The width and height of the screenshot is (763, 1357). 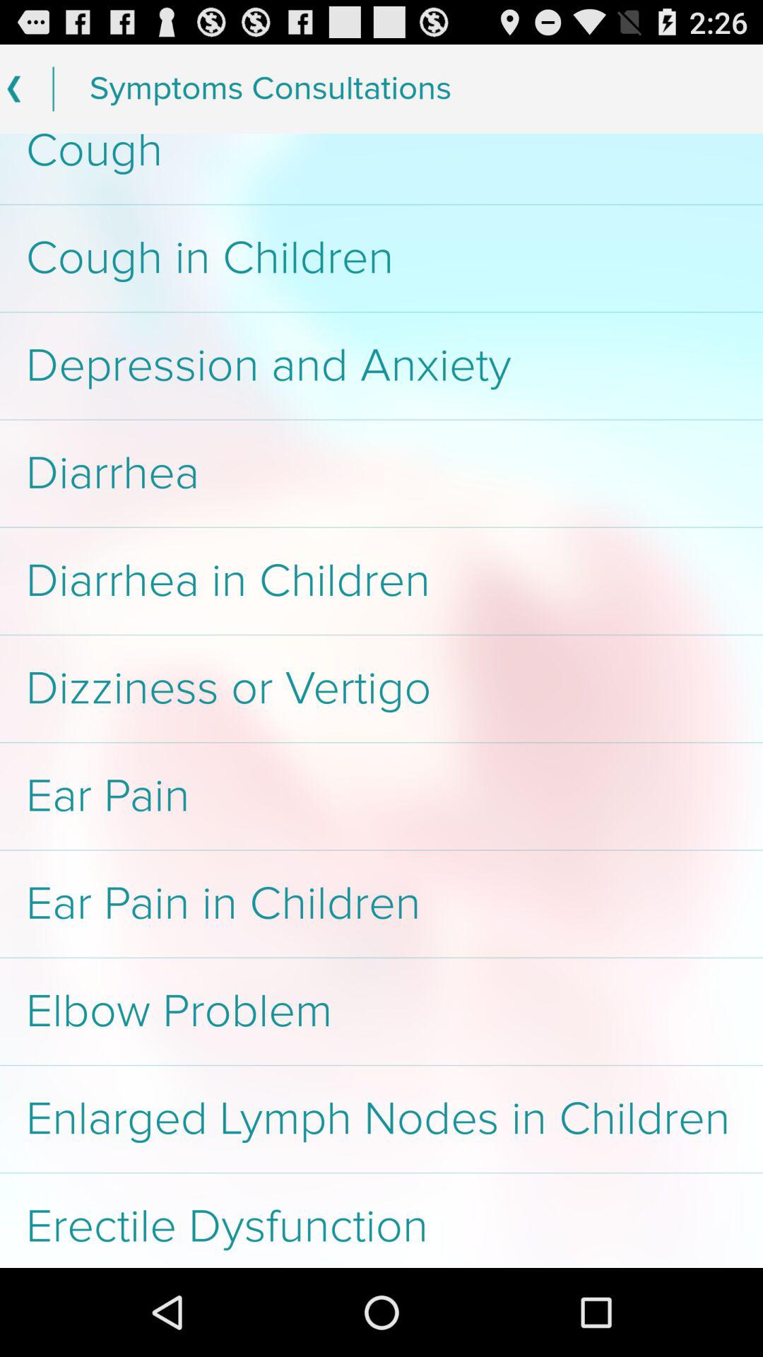 What do you see at coordinates (381, 1119) in the screenshot?
I see `turn on item above erectile dysfunction icon` at bounding box center [381, 1119].